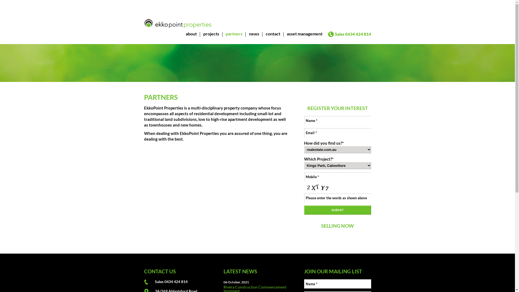 The image size is (519, 292). What do you see at coordinates (211, 38) in the screenshot?
I see `projects` at bounding box center [211, 38].